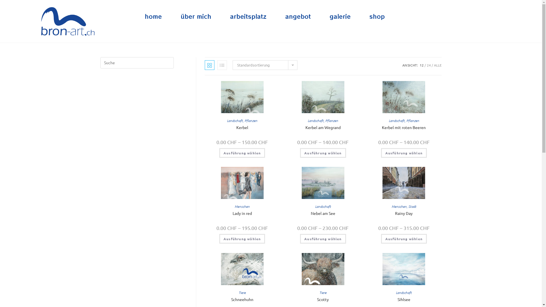 This screenshot has height=307, width=546. Describe the element at coordinates (251, 121) in the screenshot. I see `Pflanzen` at that location.